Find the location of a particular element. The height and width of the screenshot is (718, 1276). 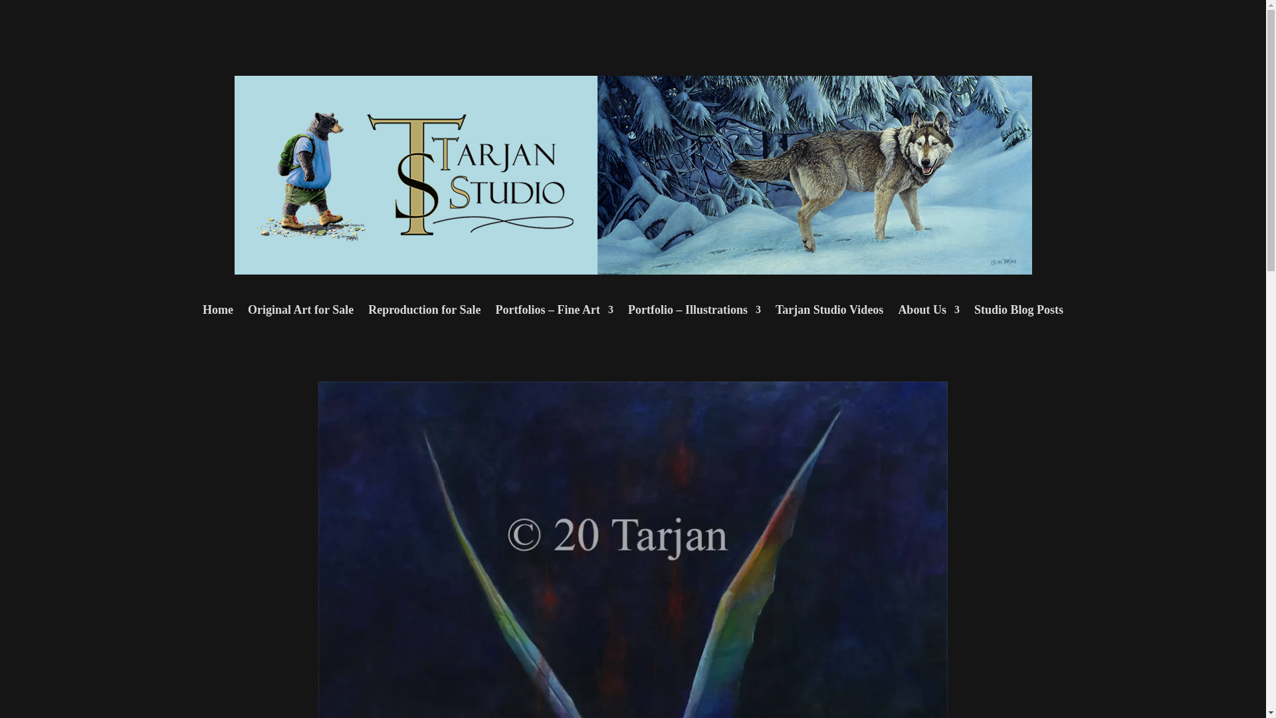

Reproduction for Sale is located at coordinates (424, 312).